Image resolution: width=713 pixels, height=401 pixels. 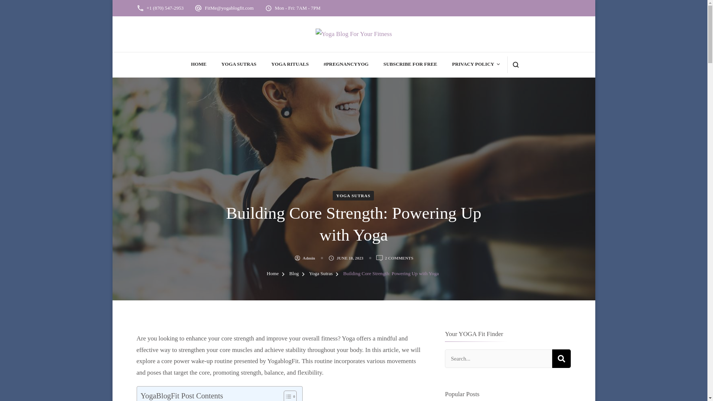 What do you see at coordinates (295, 273) in the screenshot?
I see `Blog` at bounding box center [295, 273].